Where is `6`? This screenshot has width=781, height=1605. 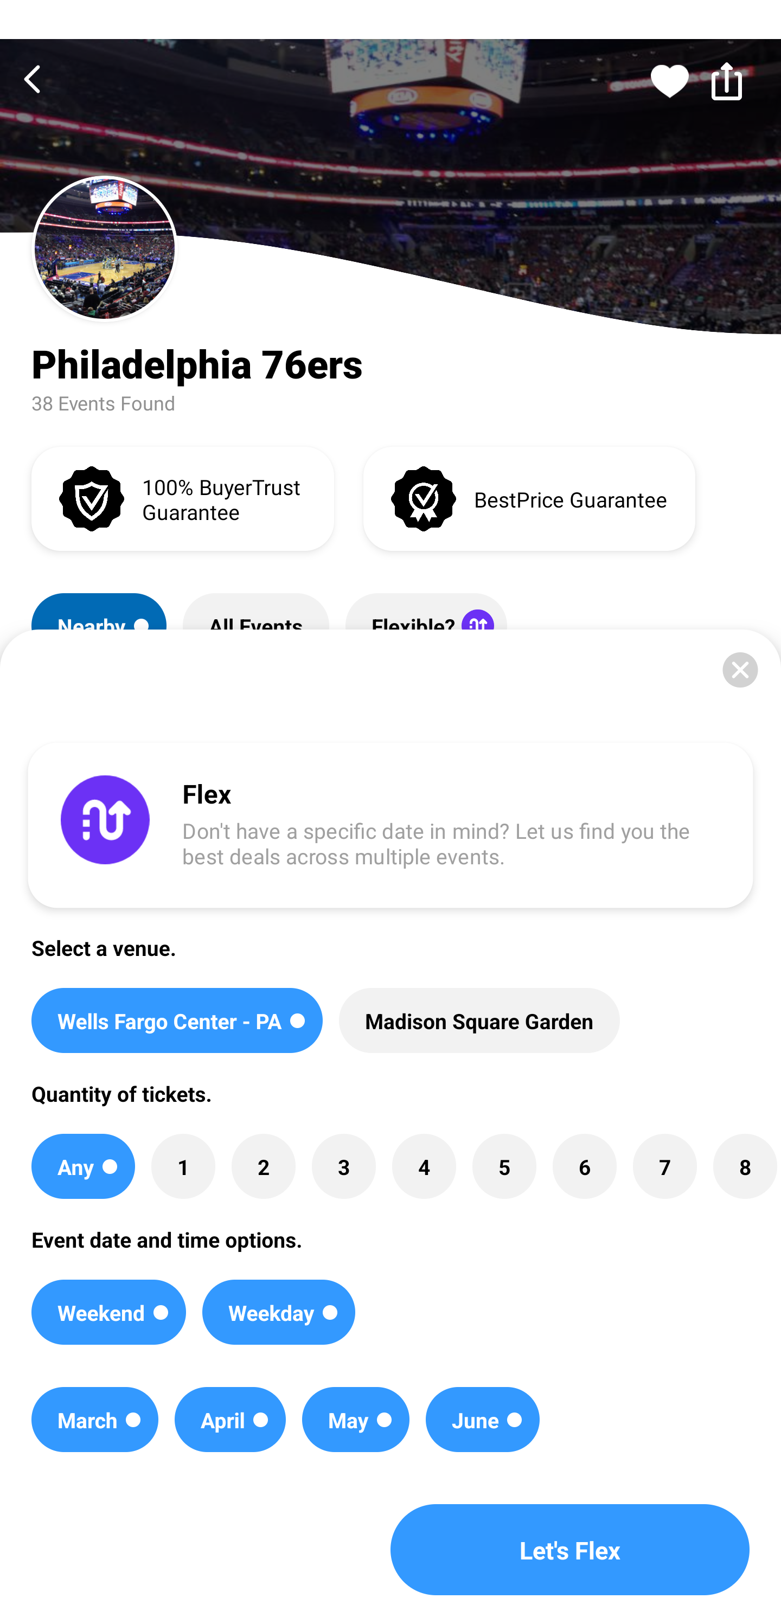
6 is located at coordinates (585, 1166).